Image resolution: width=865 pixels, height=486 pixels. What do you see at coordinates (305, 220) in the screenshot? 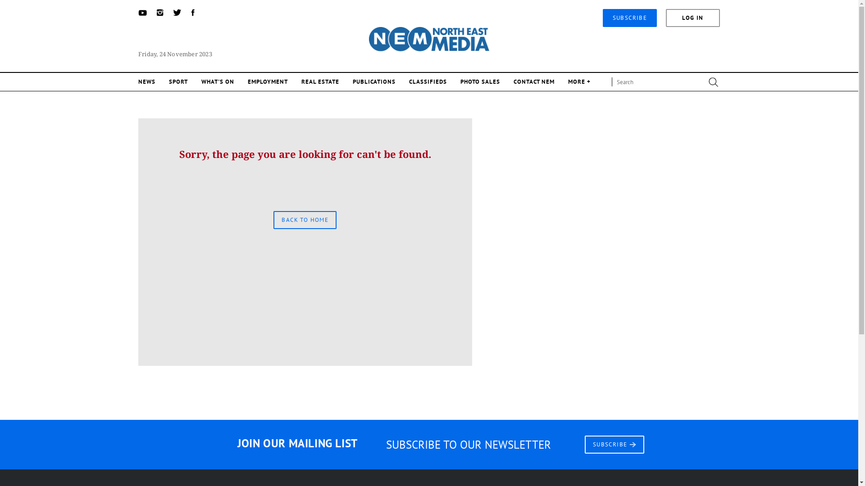
I see `BACK TO HOME` at bounding box center [305, 220].